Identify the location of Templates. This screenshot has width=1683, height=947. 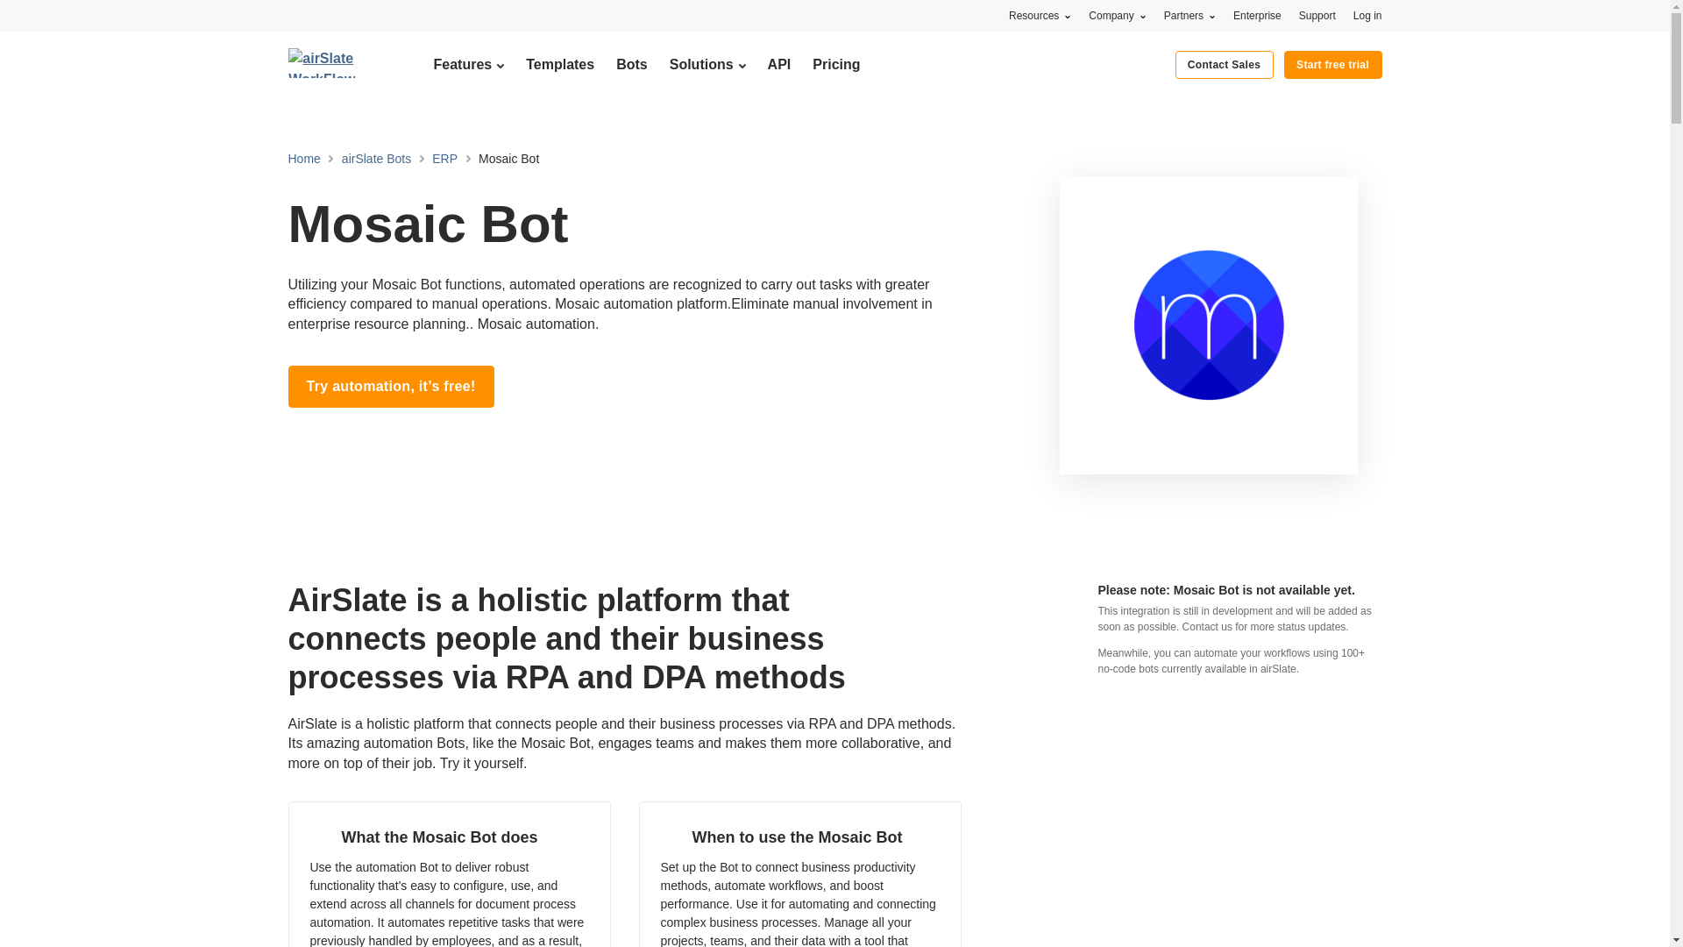
(559, 64).